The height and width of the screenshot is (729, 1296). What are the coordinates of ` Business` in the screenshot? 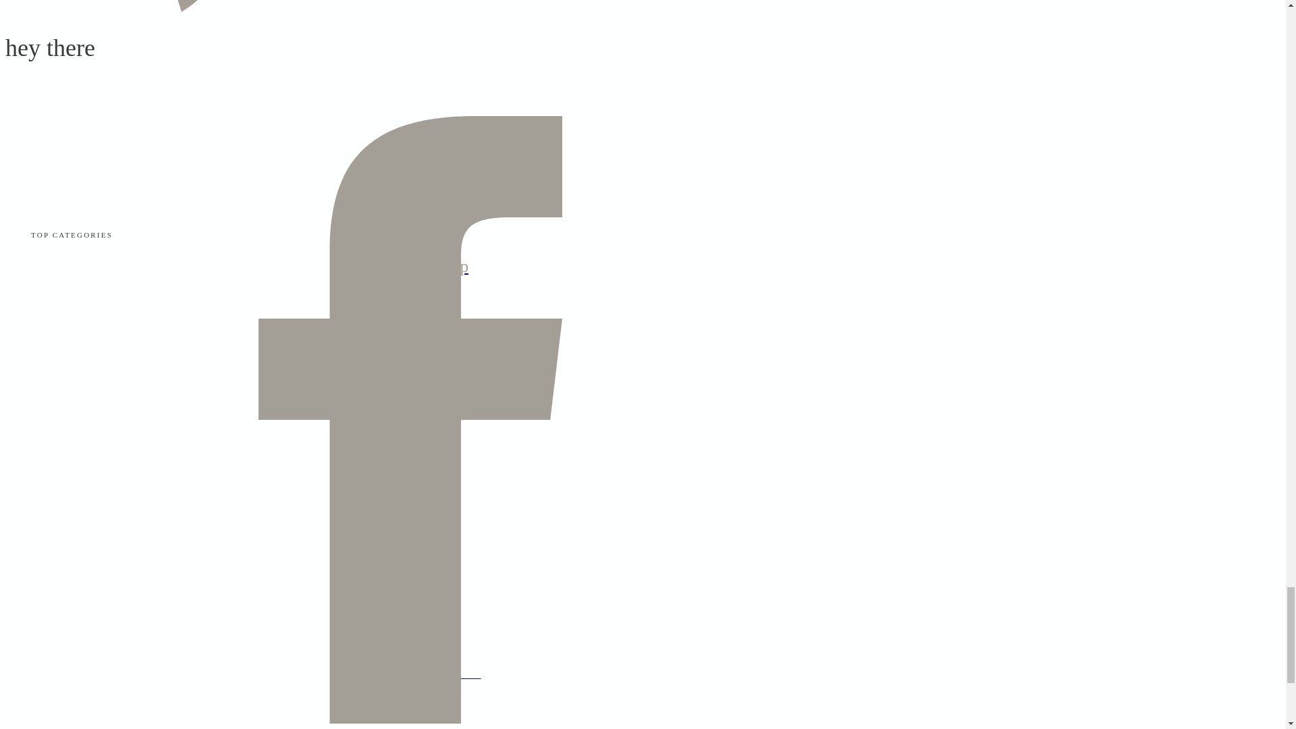 It's located at (410, 171).